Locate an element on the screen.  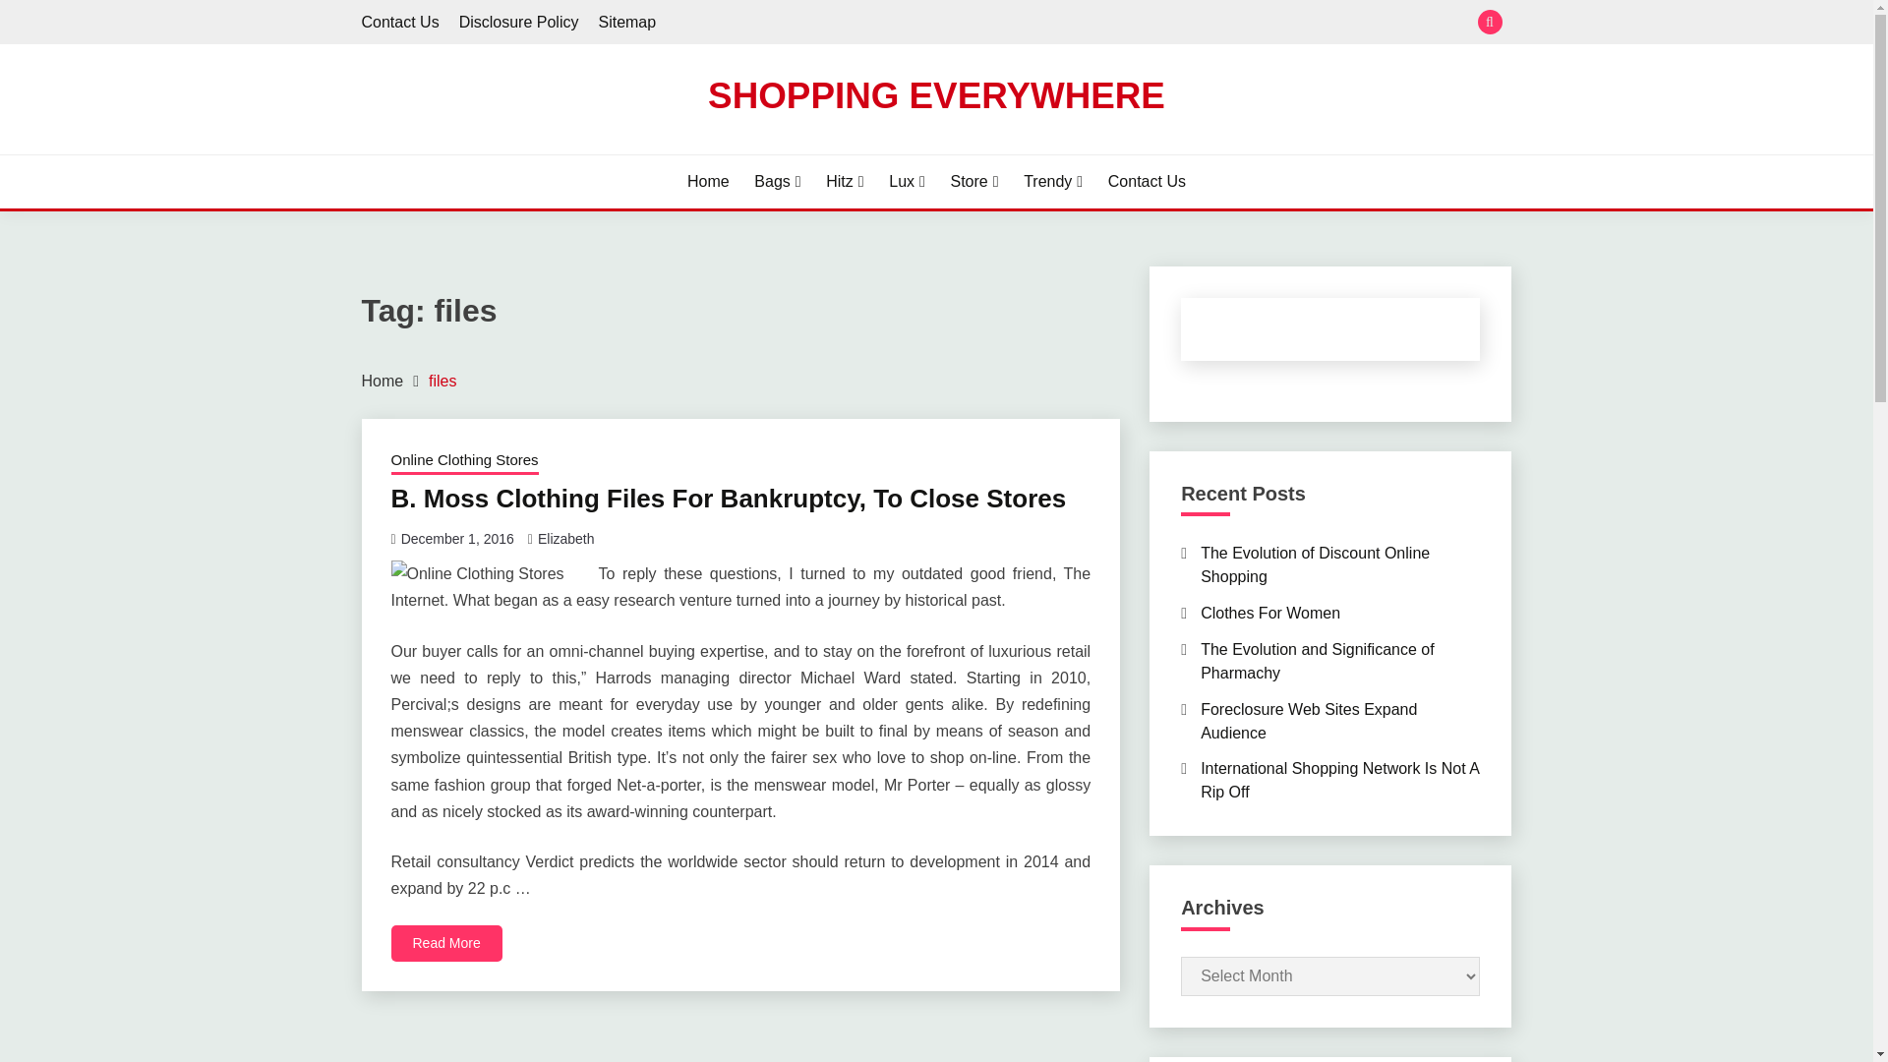
Disclosure Policy is located at coordinates (519, 22).